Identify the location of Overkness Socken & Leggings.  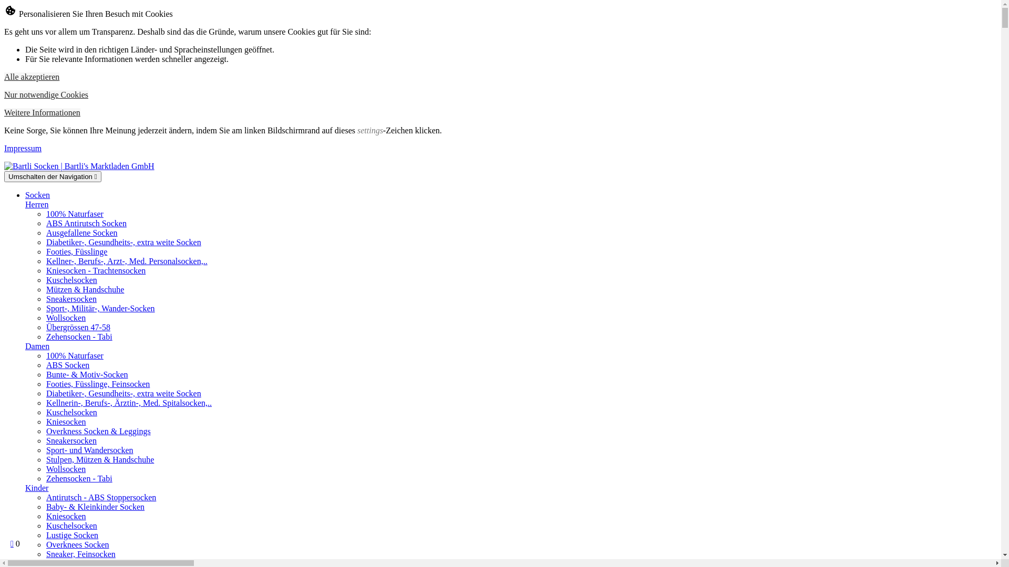
(99, 432).